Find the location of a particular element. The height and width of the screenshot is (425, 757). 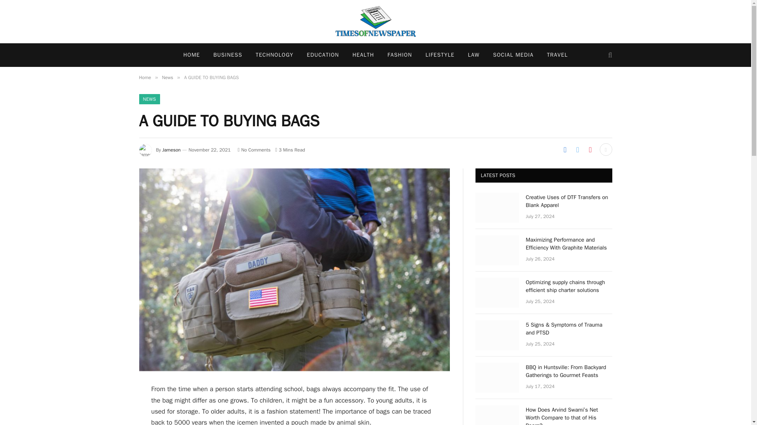

Share on Pinterest is located at coordinates (590, 150).